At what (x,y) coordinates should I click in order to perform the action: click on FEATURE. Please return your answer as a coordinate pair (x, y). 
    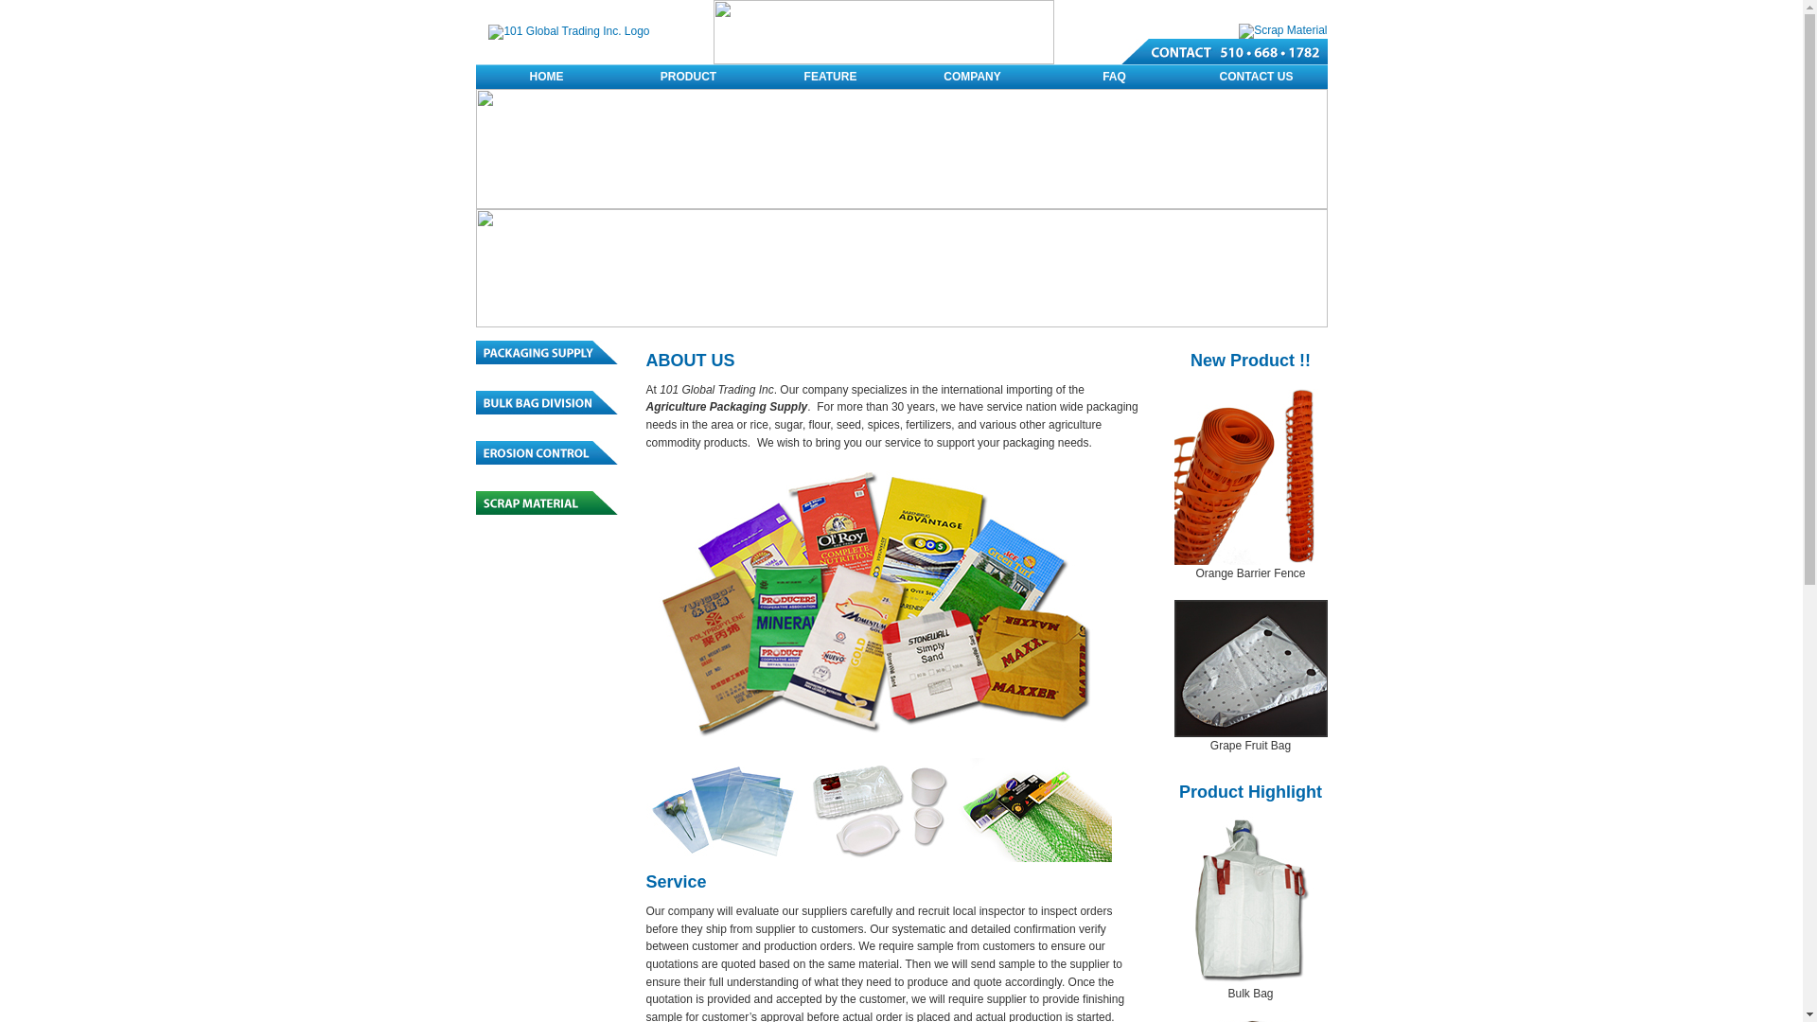
    Looking at the image, I should click on (830, 77).